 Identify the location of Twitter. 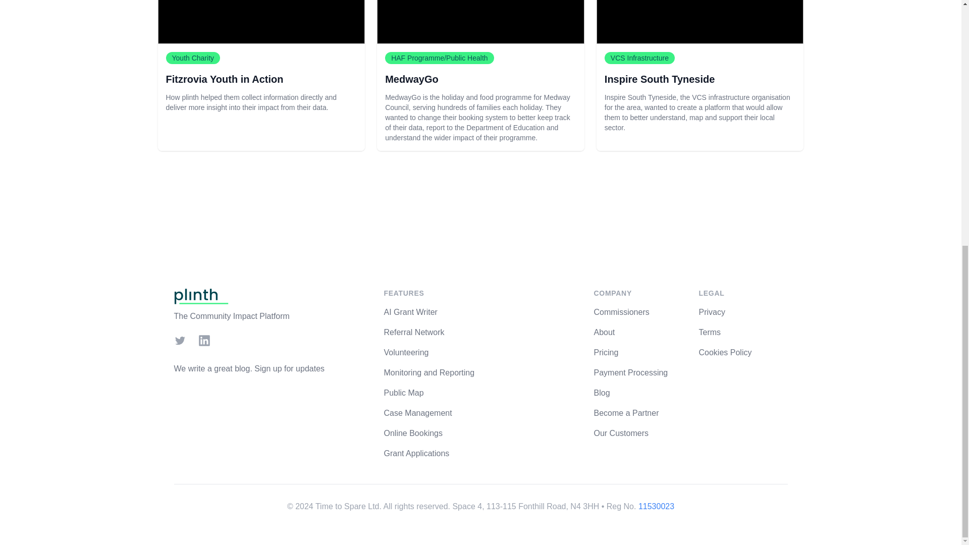
(180, 340).